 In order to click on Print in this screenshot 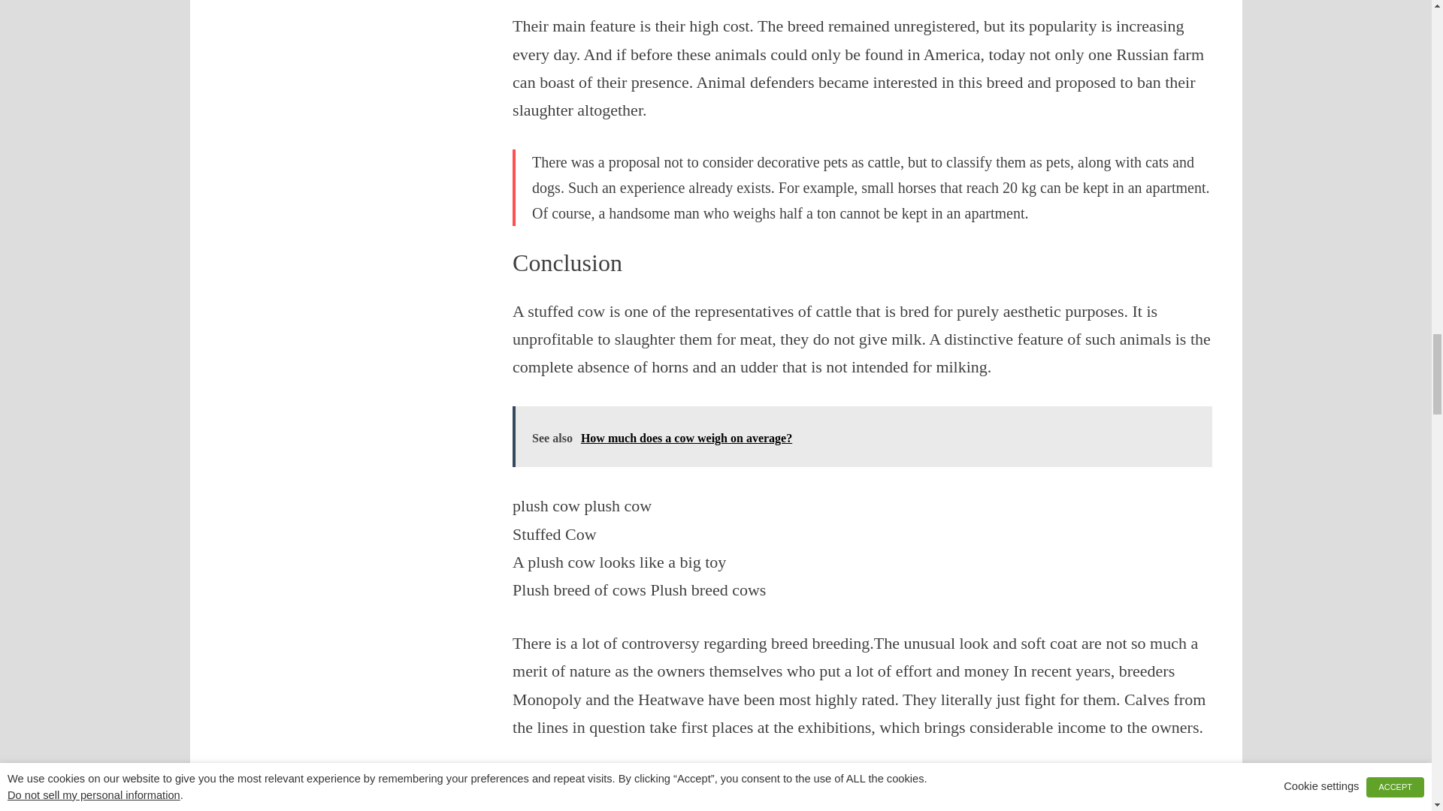, I will do `click(964, 803)`.